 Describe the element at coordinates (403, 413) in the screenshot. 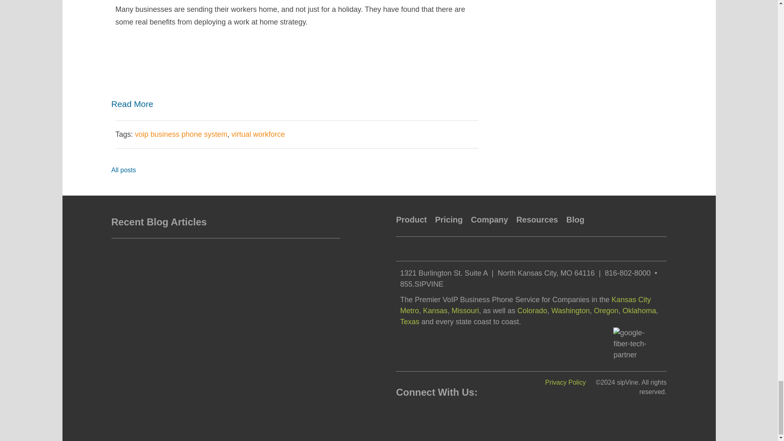

I see `Follow us on Facebook` at that location.